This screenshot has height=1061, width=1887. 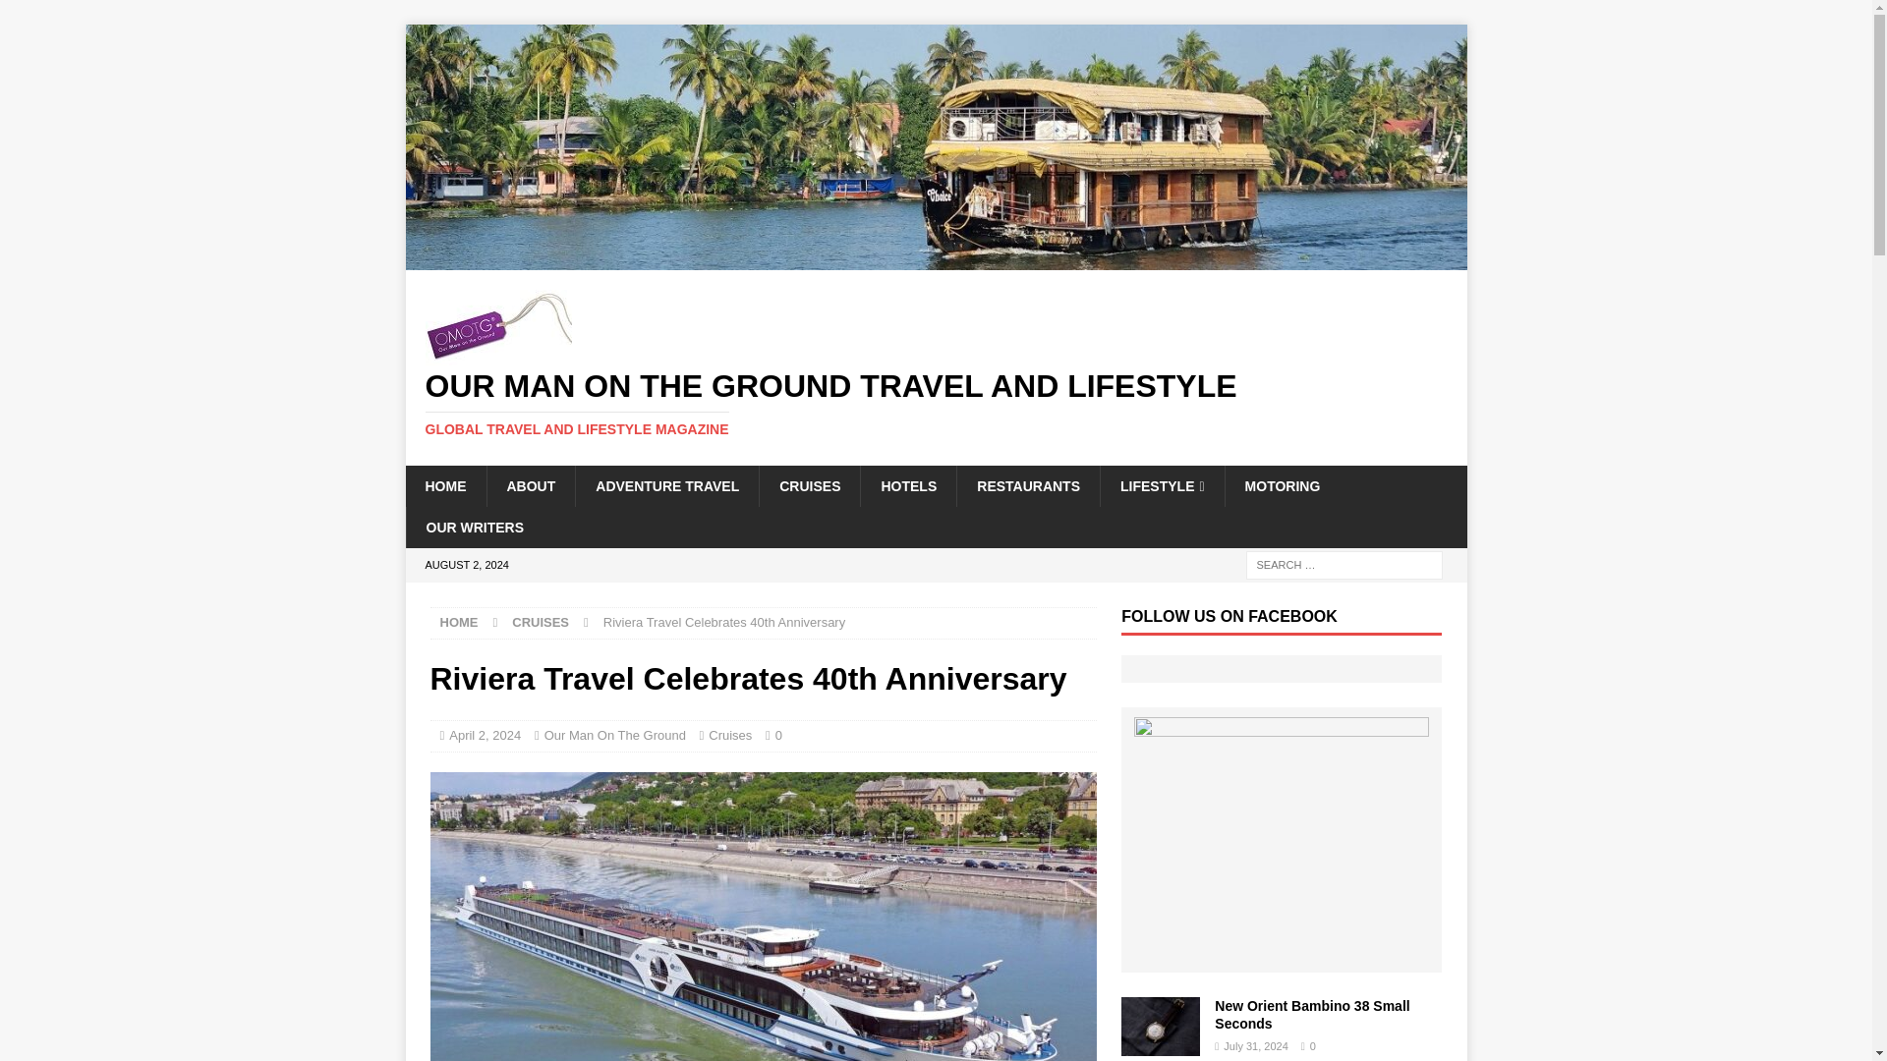 I want to click on HOTELS, so click(x=908, y=486).